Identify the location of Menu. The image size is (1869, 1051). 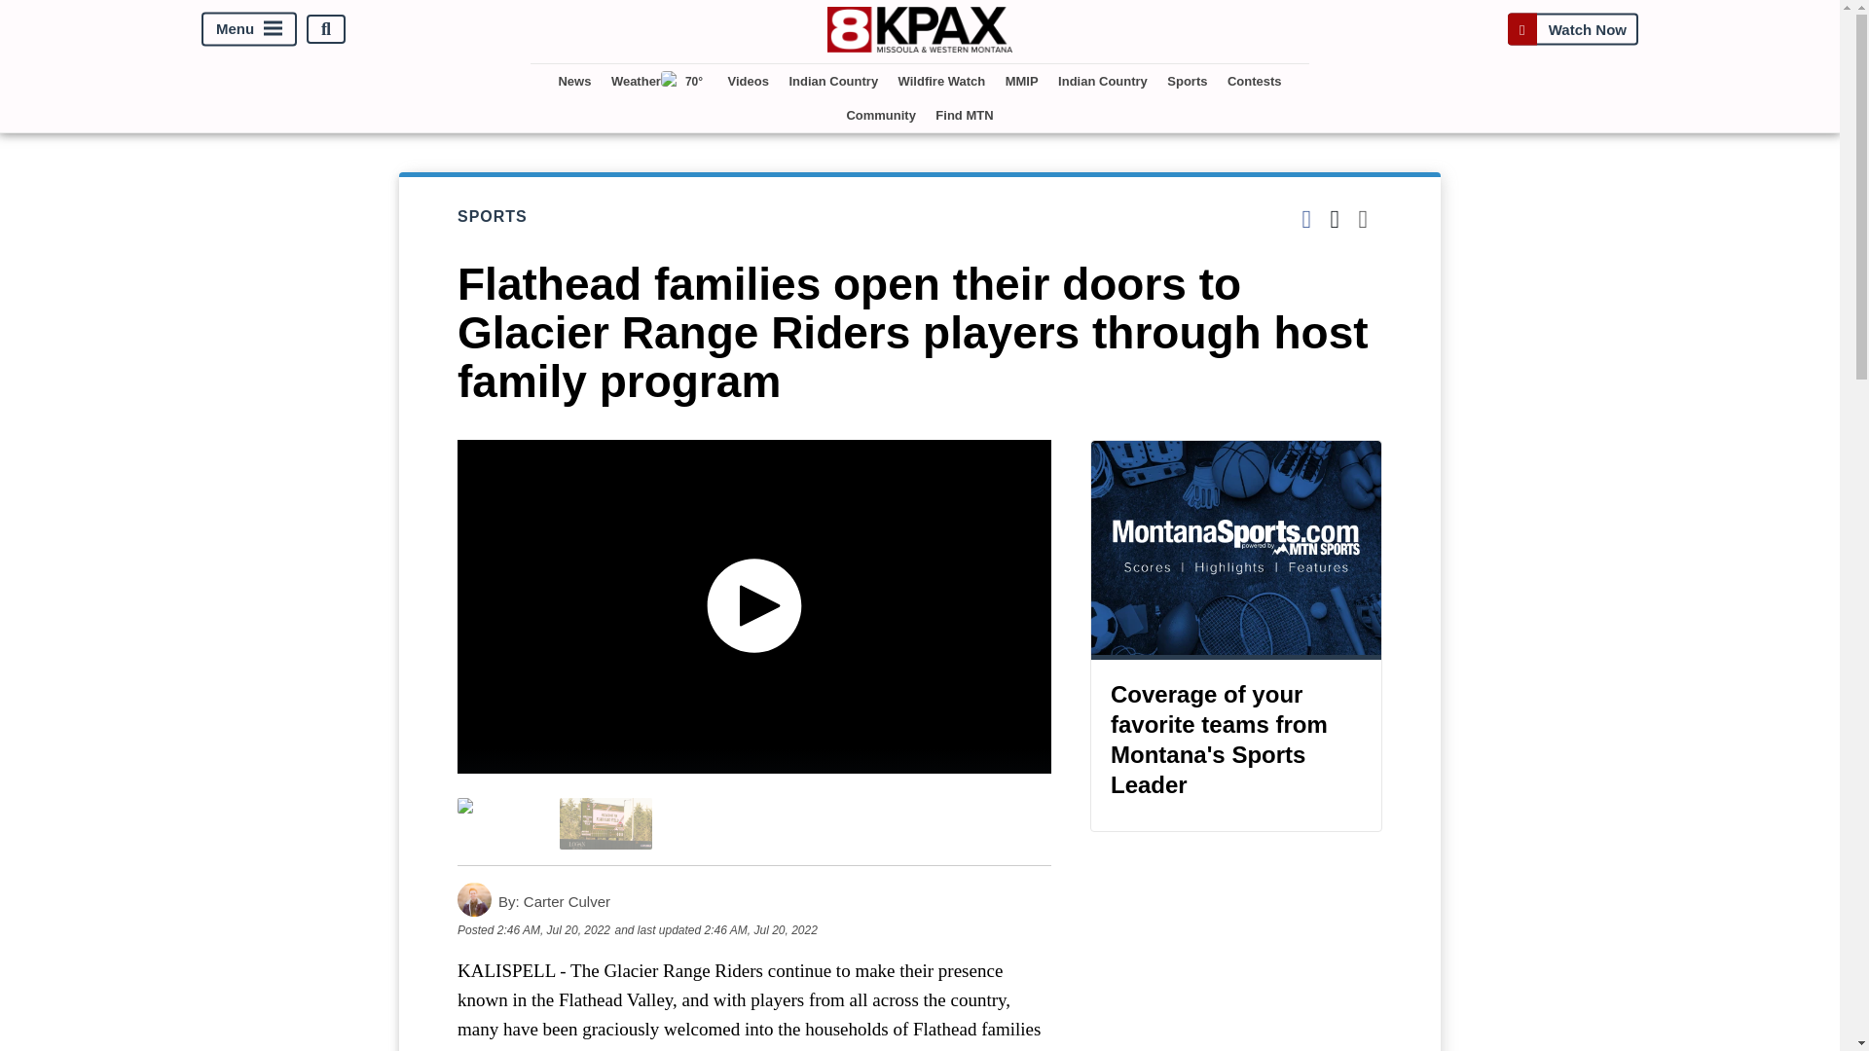
(249, 29).